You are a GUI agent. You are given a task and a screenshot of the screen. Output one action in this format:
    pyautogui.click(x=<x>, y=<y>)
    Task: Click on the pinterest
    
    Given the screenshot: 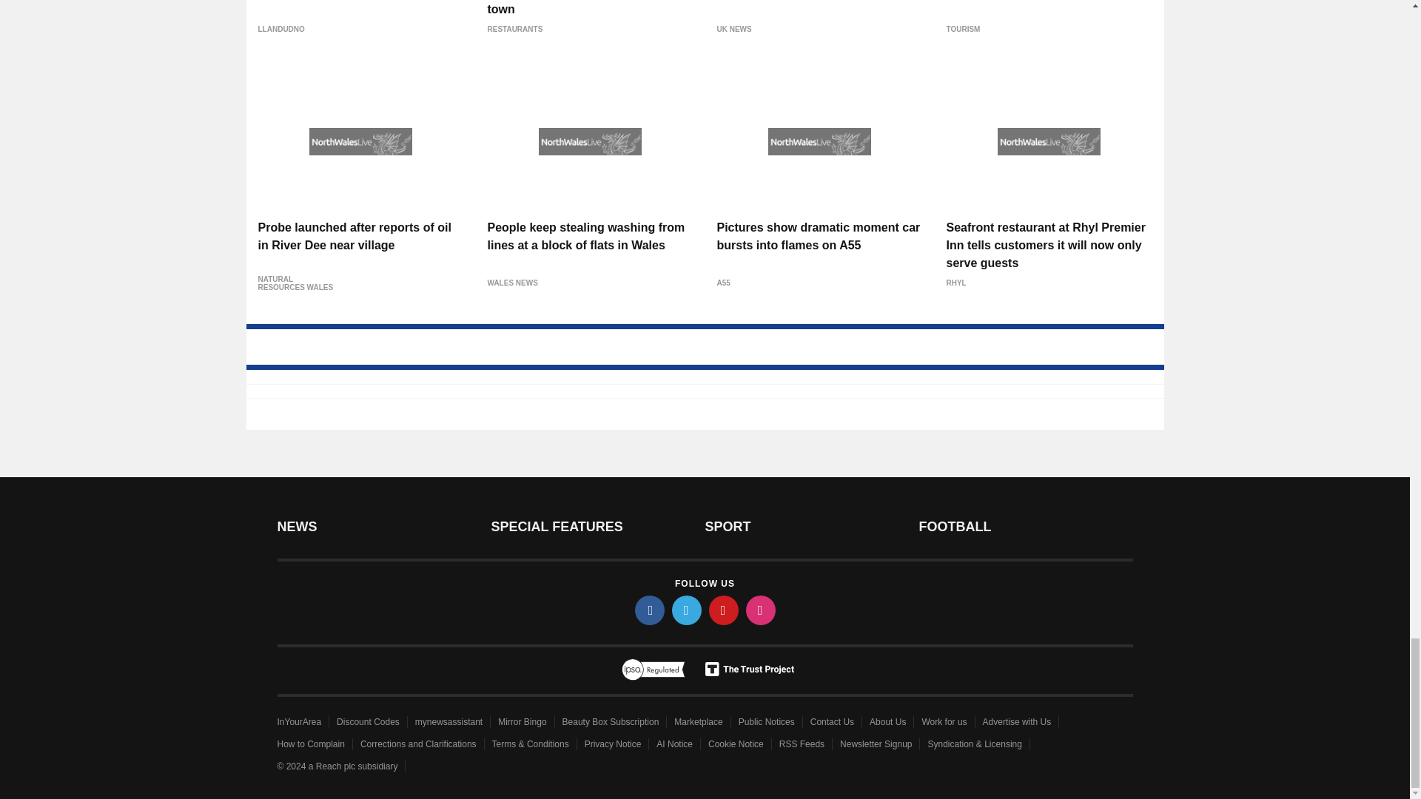 What is the action you would take?
    pyautogui.click(x=724, y=610)
    